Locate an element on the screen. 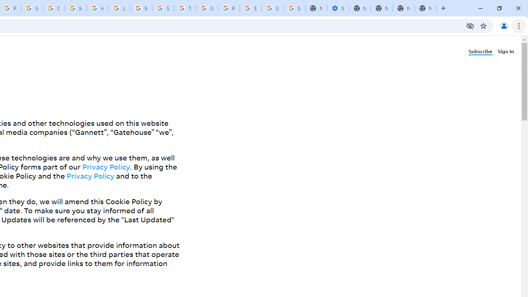 This screenshot has width=528, height=297. Sign in - Google Accounts is located at coordinates (250, 8).